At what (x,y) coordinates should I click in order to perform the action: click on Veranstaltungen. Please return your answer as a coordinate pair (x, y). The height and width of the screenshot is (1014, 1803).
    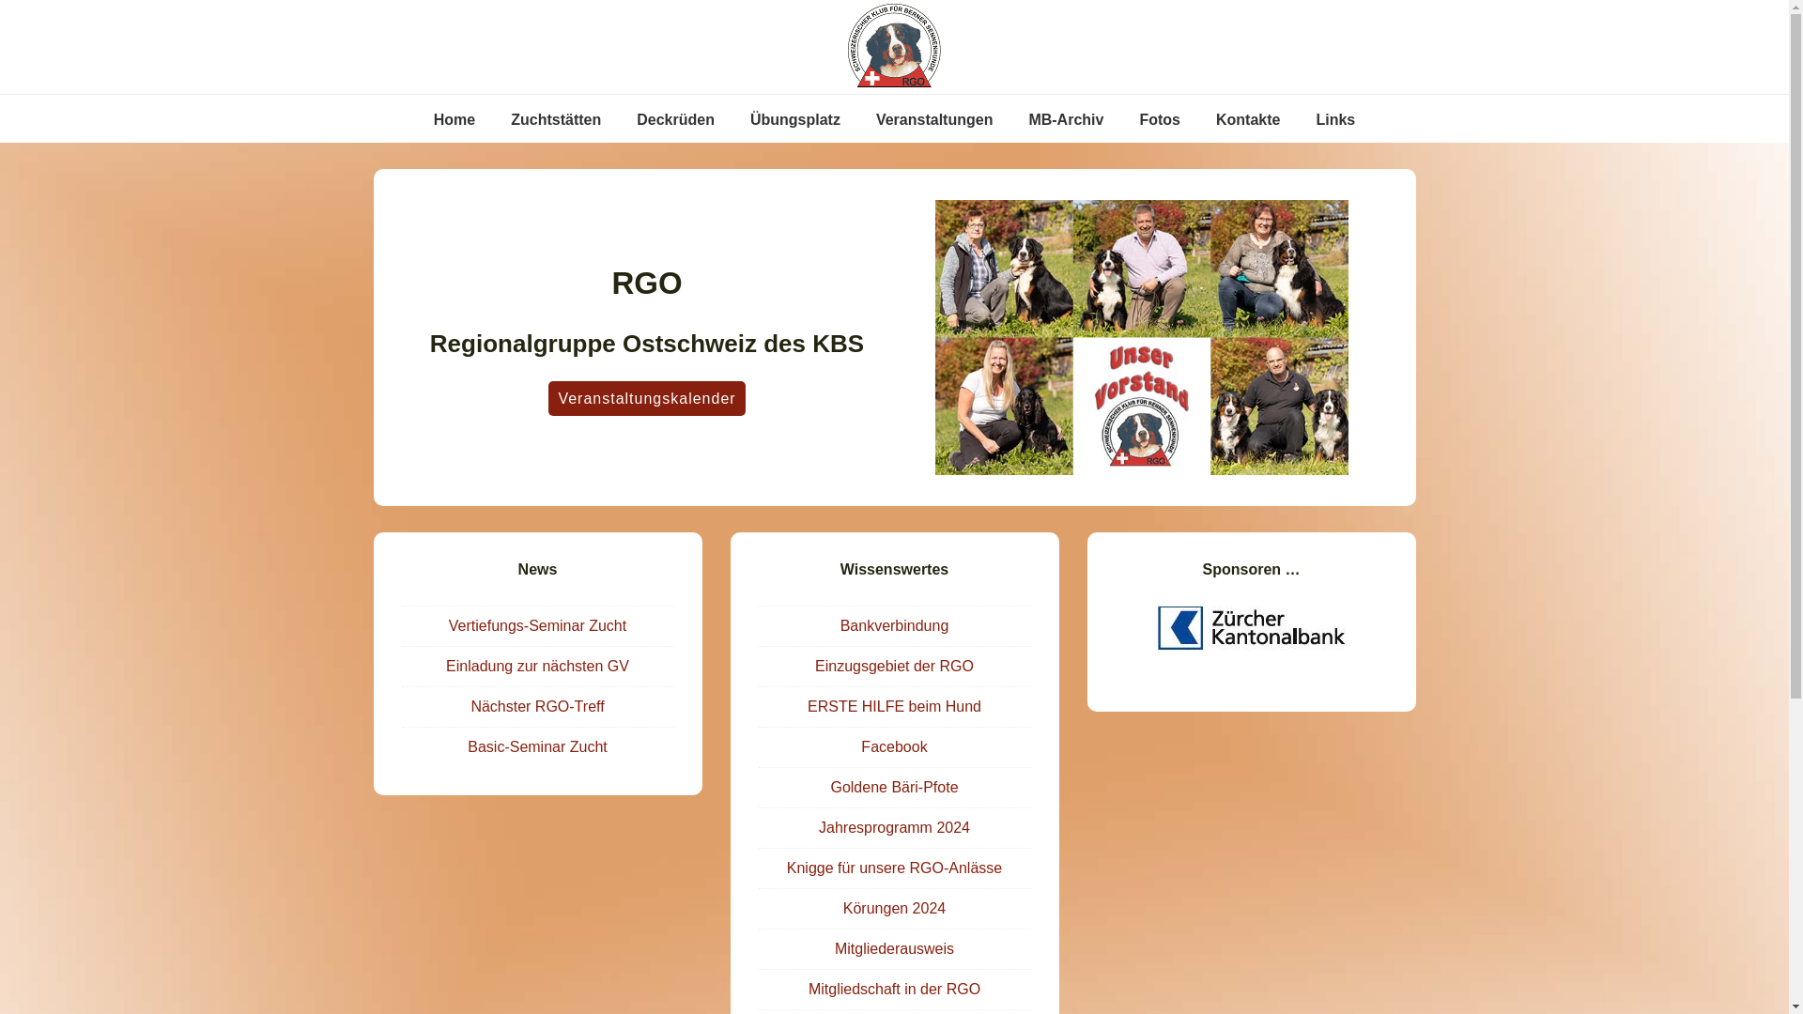
    Looking at the image, I should click on (934, 120).